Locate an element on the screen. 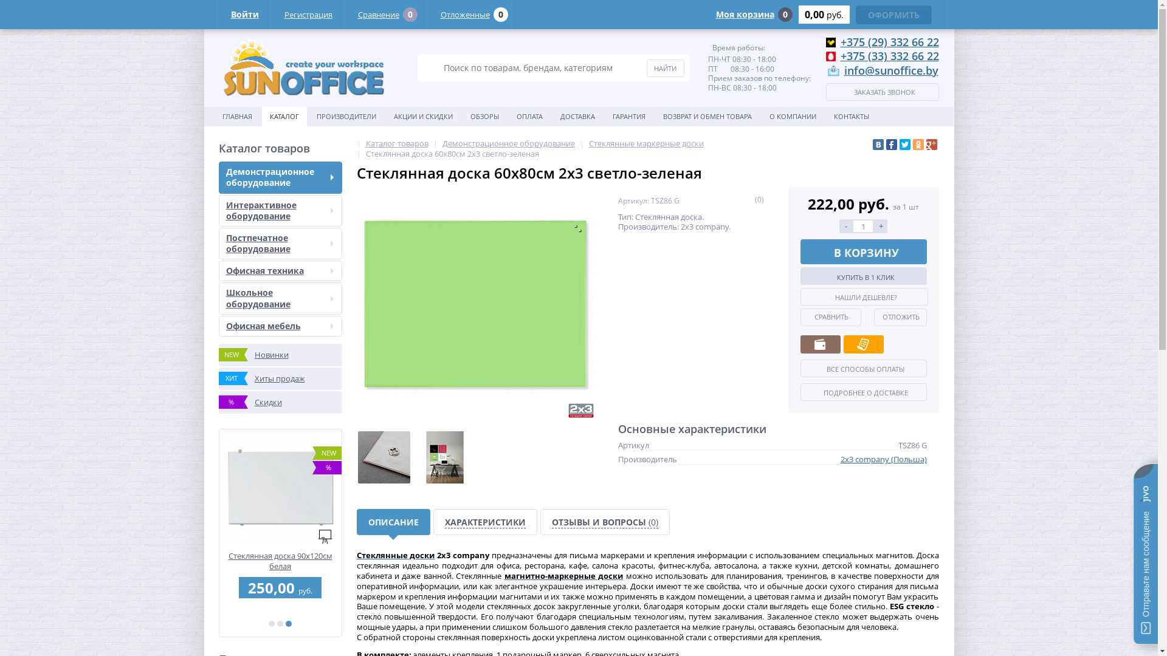 The image size is (1167, 656). Twitter is located at coordinates (905, 145).